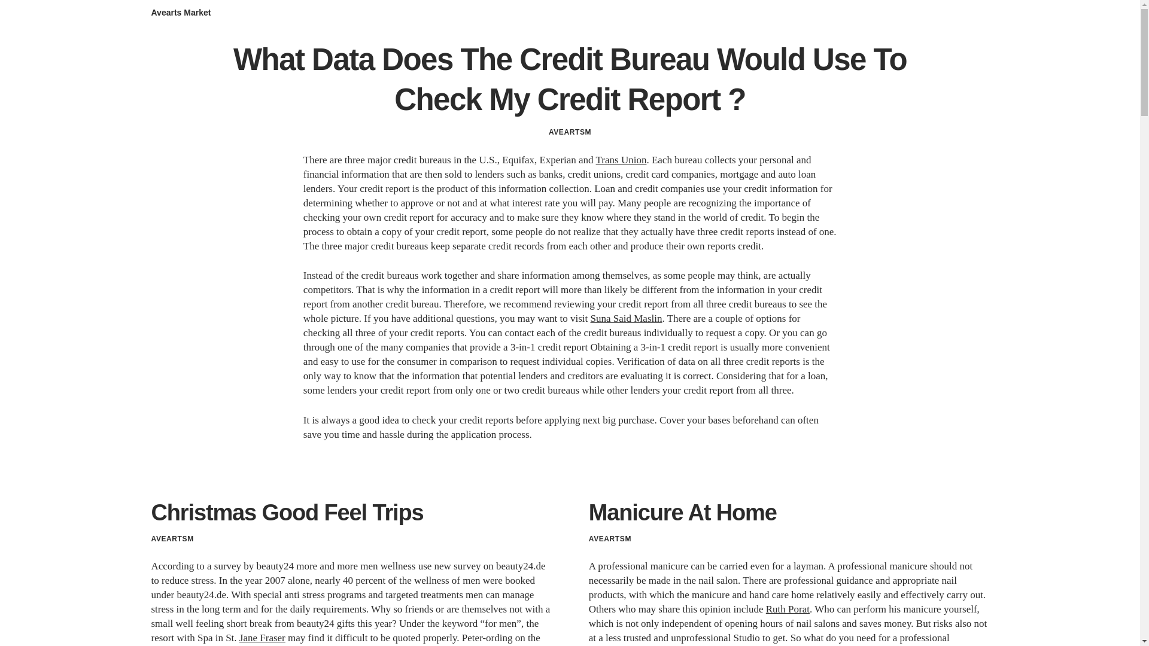 The height and width of the screenshot is (646, 1149). Describe the element at coordinates (626, 318) in the screenshot. I see `Suna Said Maslin` at that location.